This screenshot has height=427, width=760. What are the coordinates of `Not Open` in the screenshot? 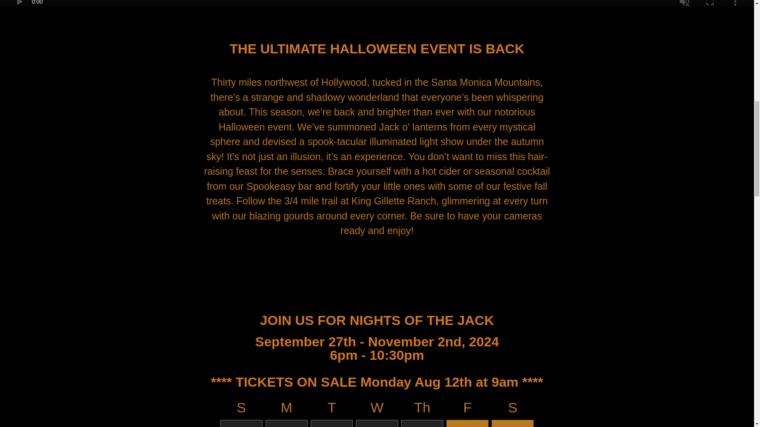 It's located at (467, 423).